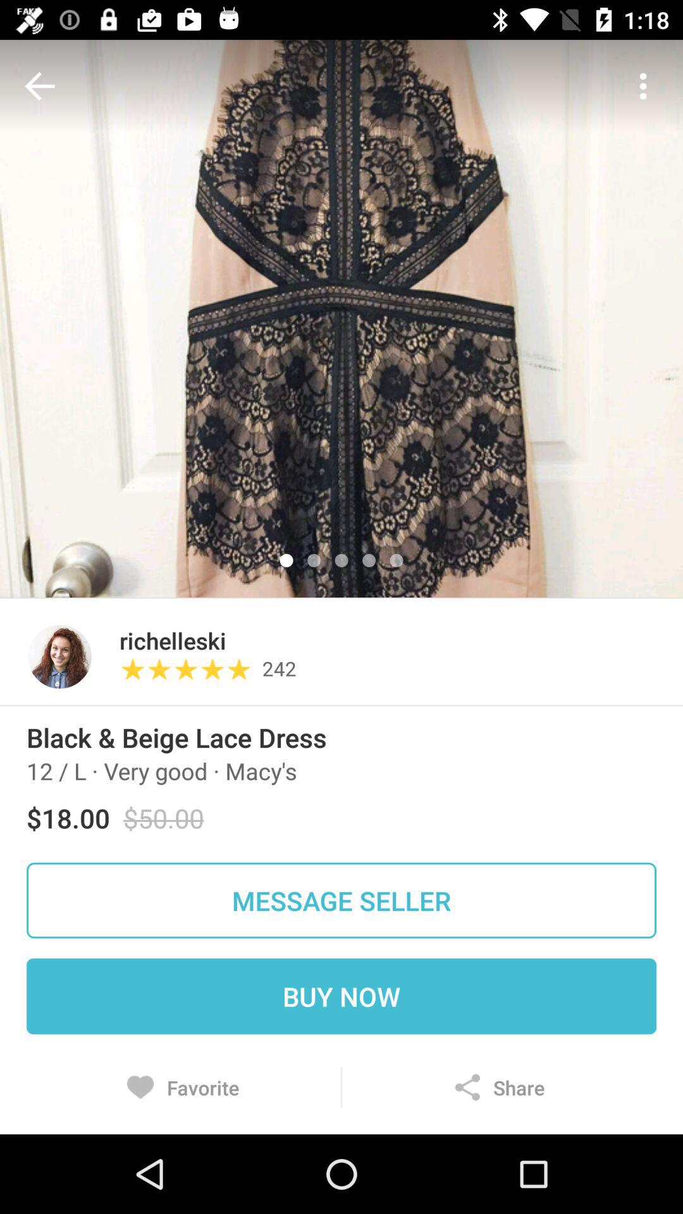 The image size is (683, 1214). Describe the element at coordinates (162, 771) in the screenshot. I see `select the below the black  beige lace dress` at that location.